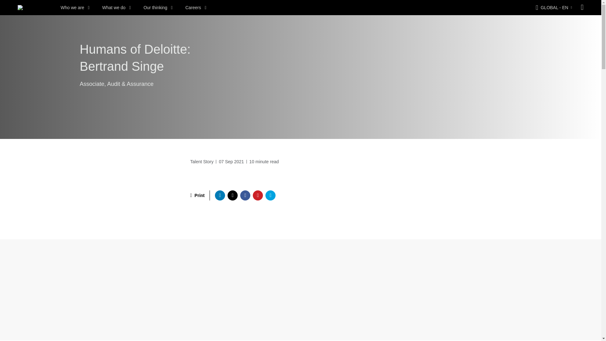 This screenshot has width=606, height=341. What do you see at coordinates (245, 195) in the screenshot?
I see `share via...` at bounding box center [245, 195].